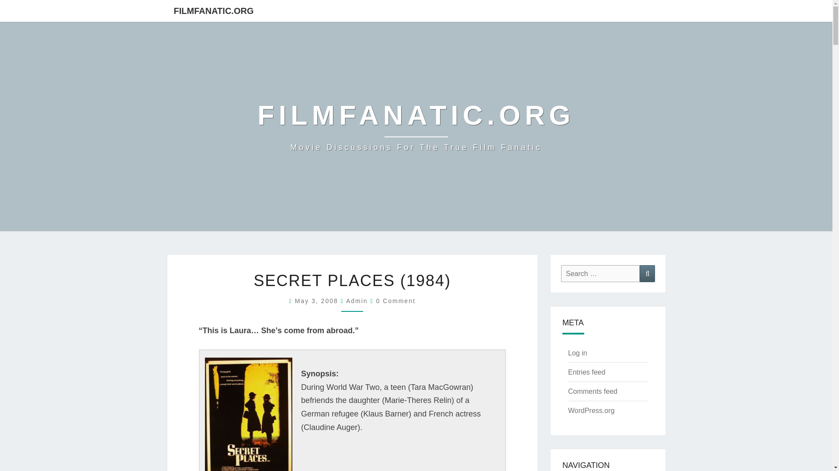  What do you see at coordinates (647, 273) in the screenshot?
I see `Search` at bounding box center [647, 273].